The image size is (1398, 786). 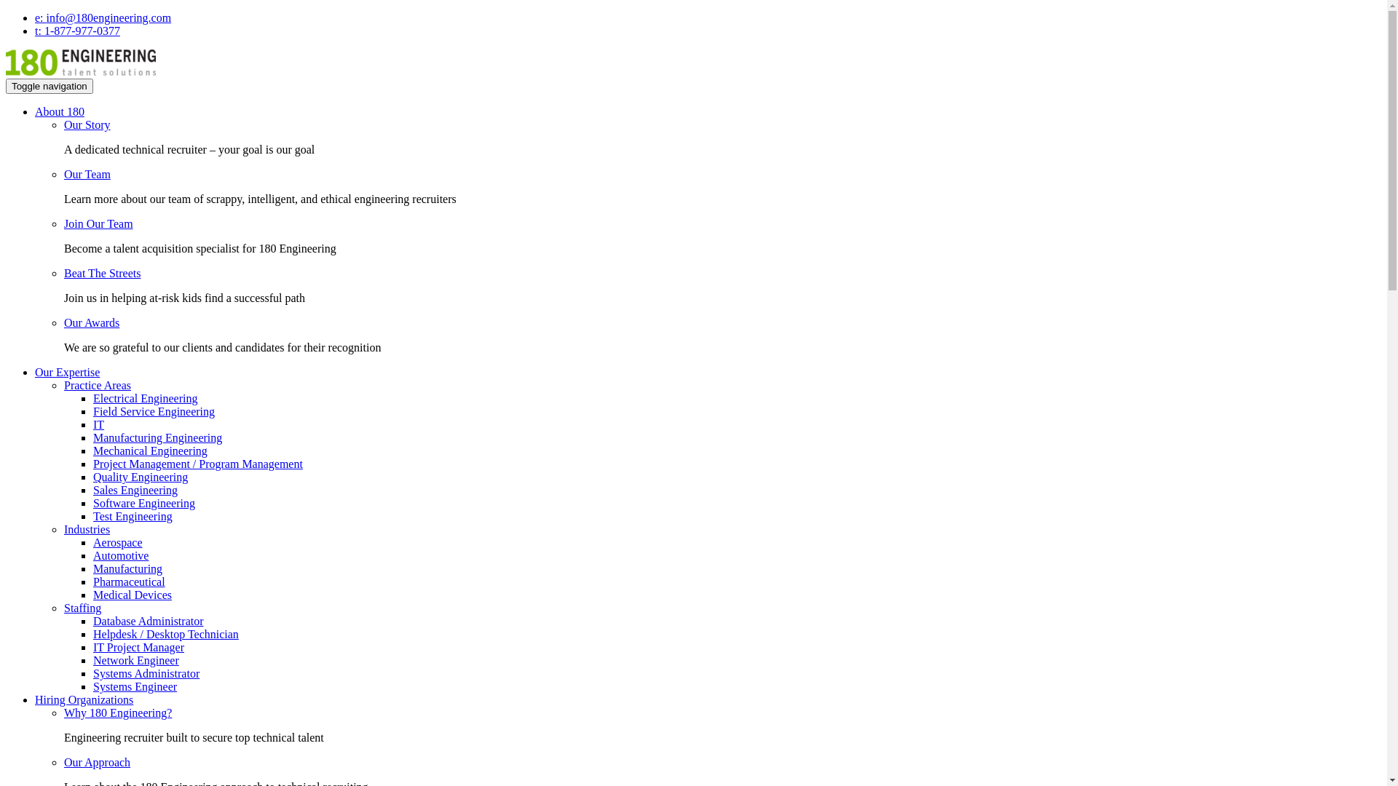 I want to click on Software Engineering, so click(x=144, y=504).